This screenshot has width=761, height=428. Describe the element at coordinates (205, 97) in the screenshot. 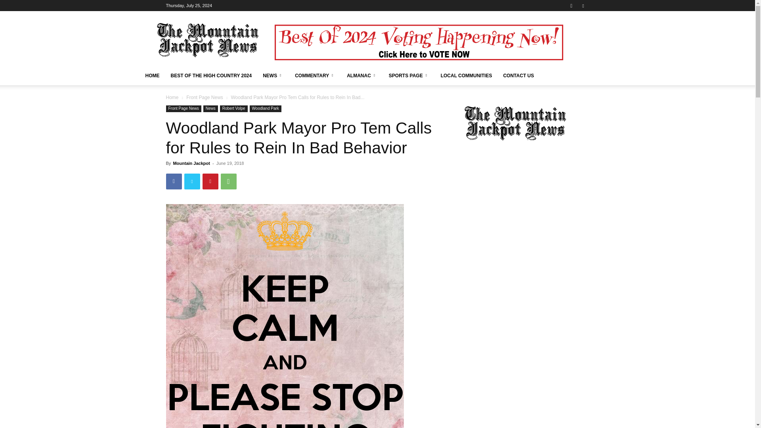

I see `View all posts in Front Page News` at that location.